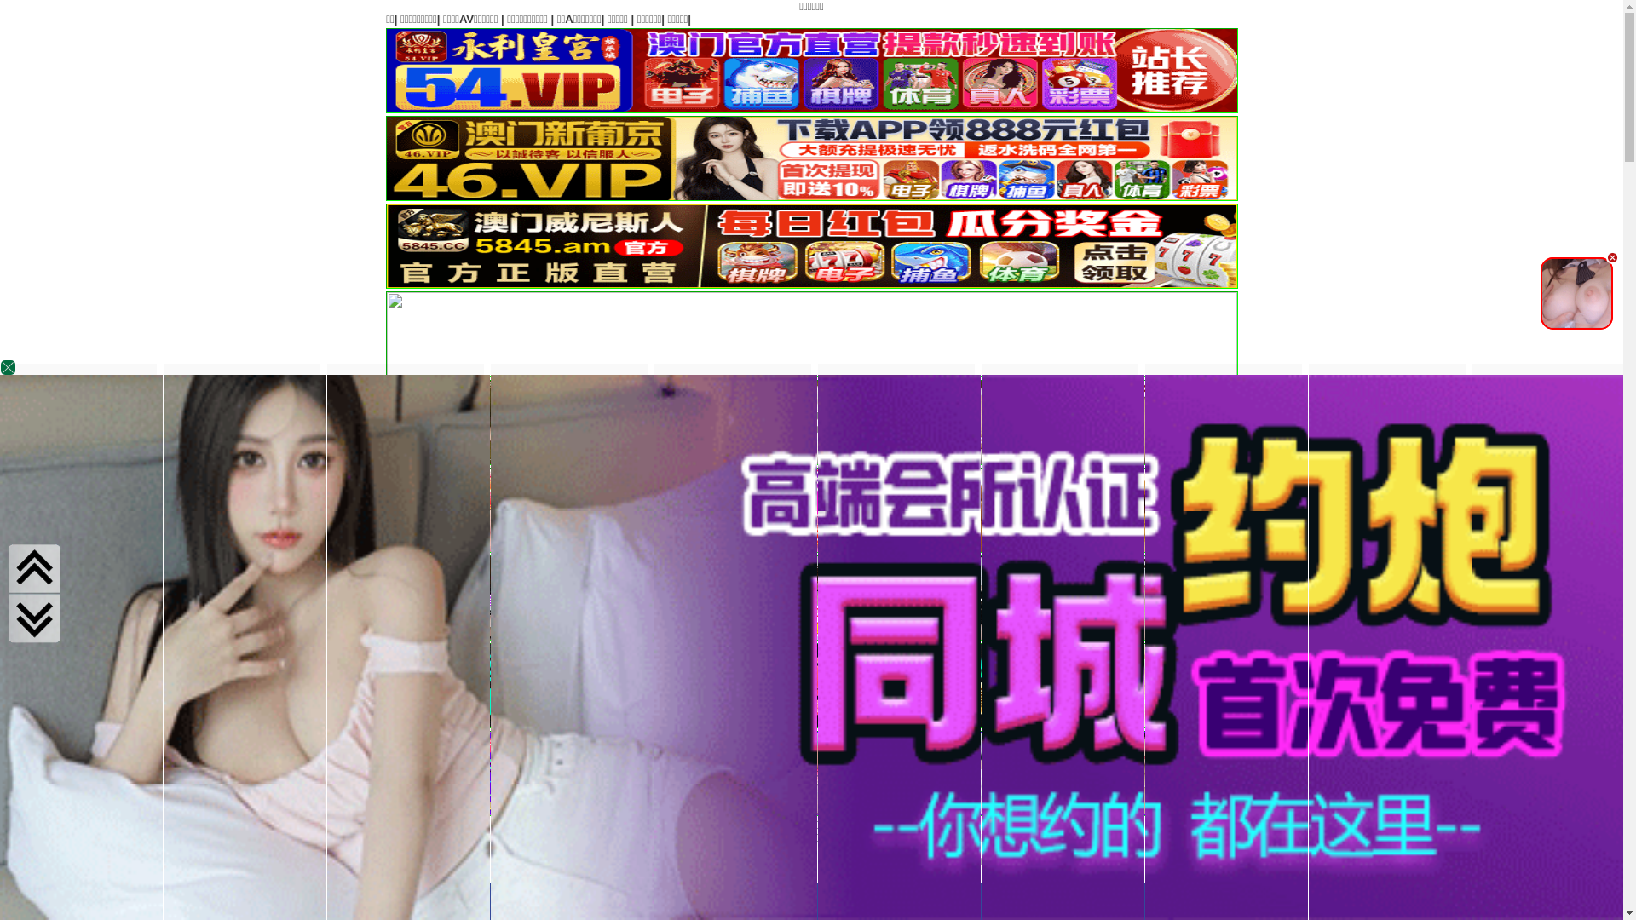  Describe the element at coordinates (1552, 19) in the screenshot. I see `|` at that location.